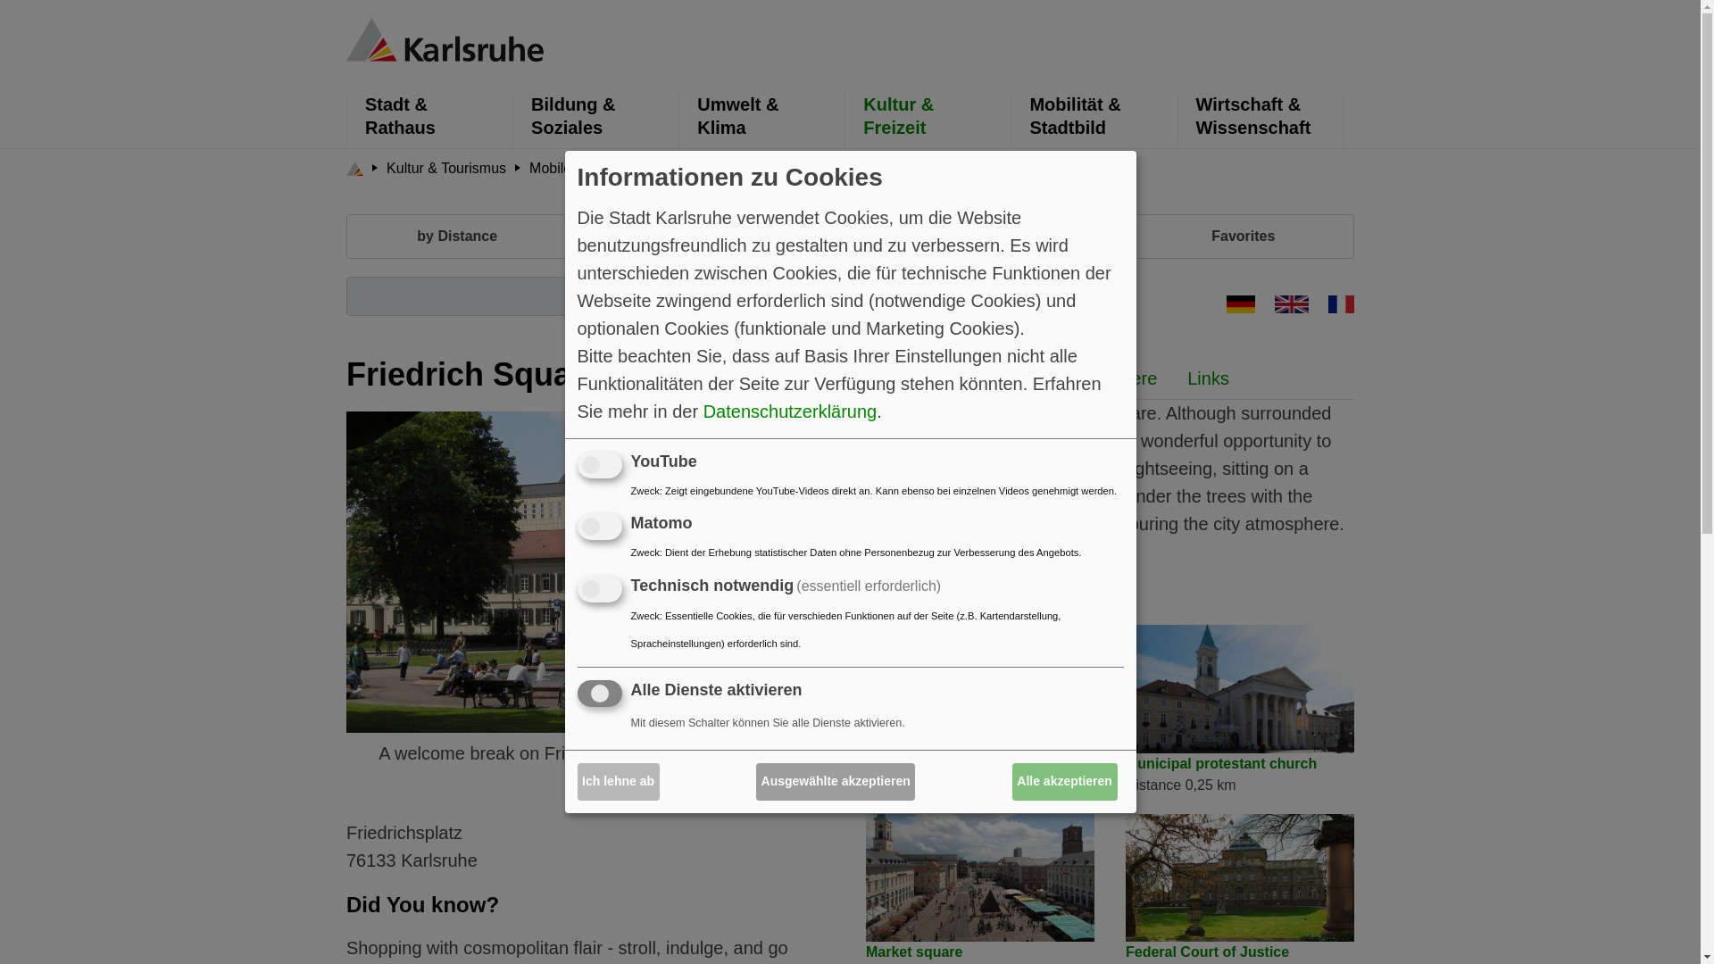 This screenshot has height=964, width=1714. I want to click on Hauptseite, so click(445, 37).